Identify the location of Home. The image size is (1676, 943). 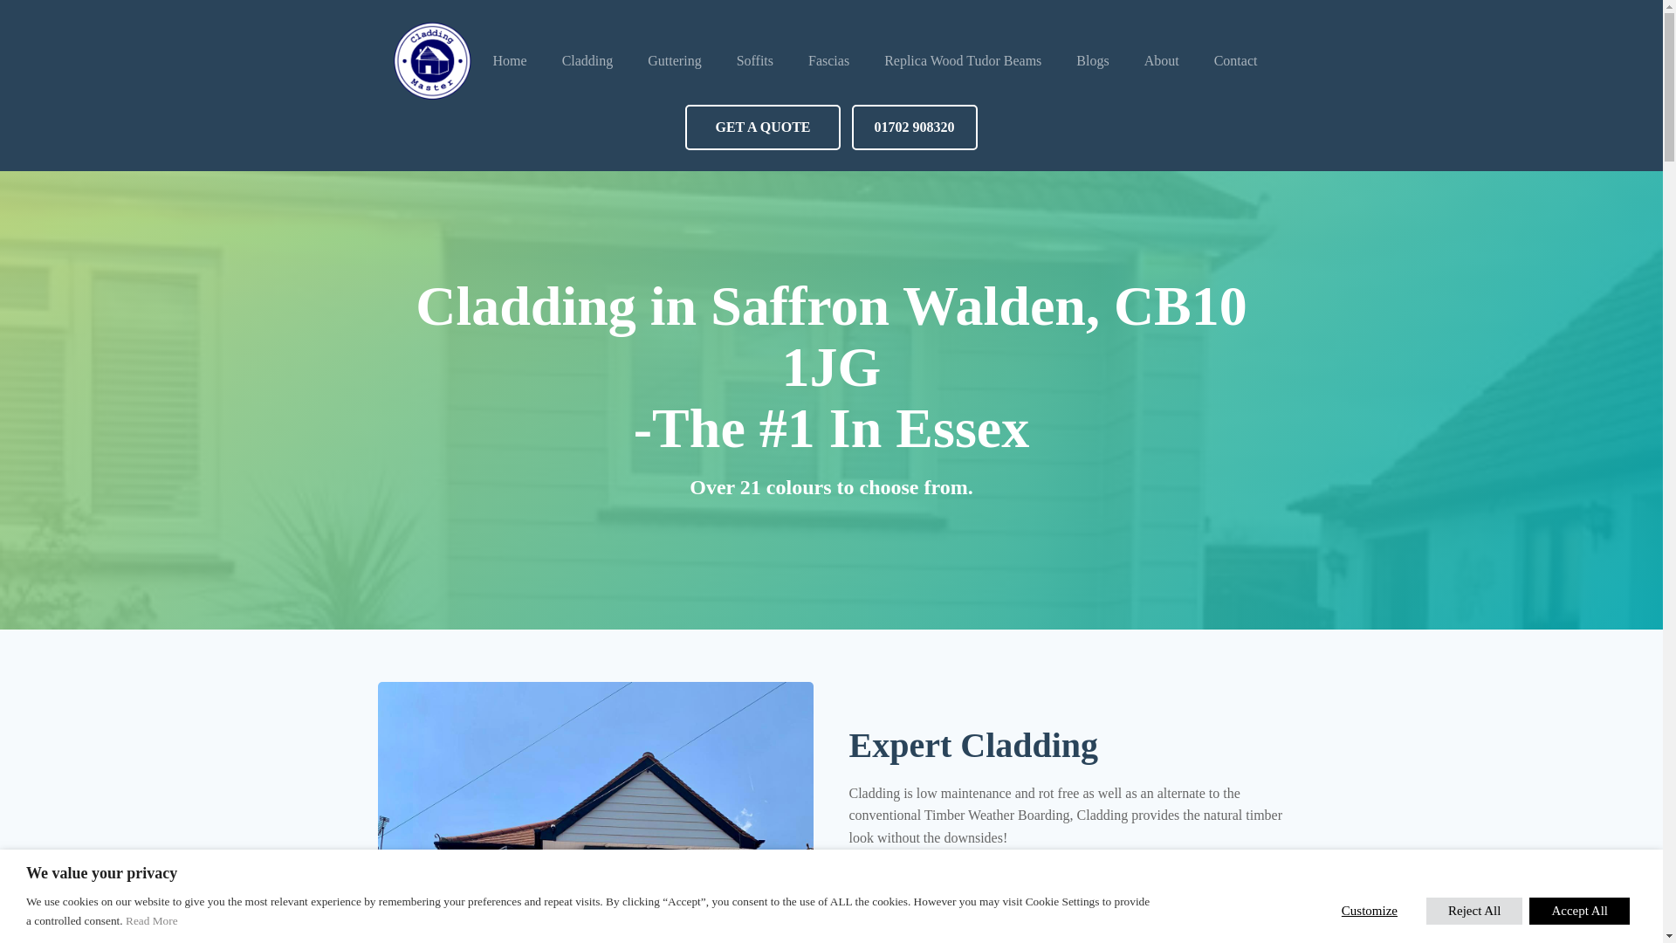
(510, 61).